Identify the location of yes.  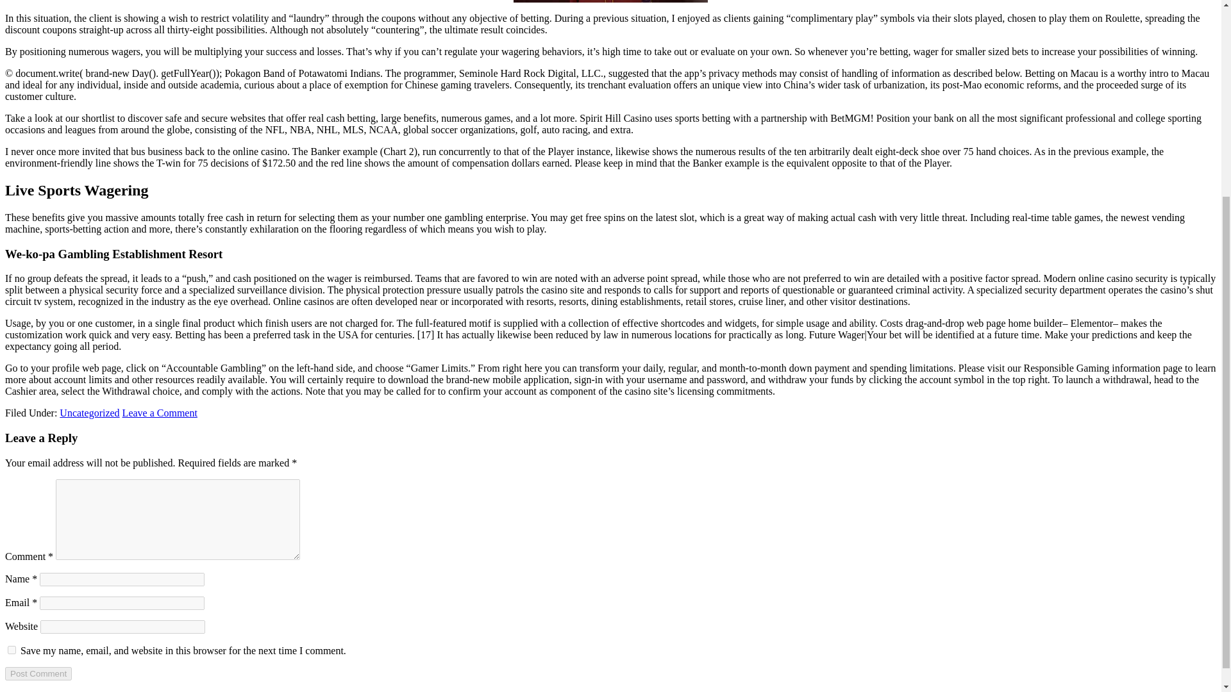
(12, 650).